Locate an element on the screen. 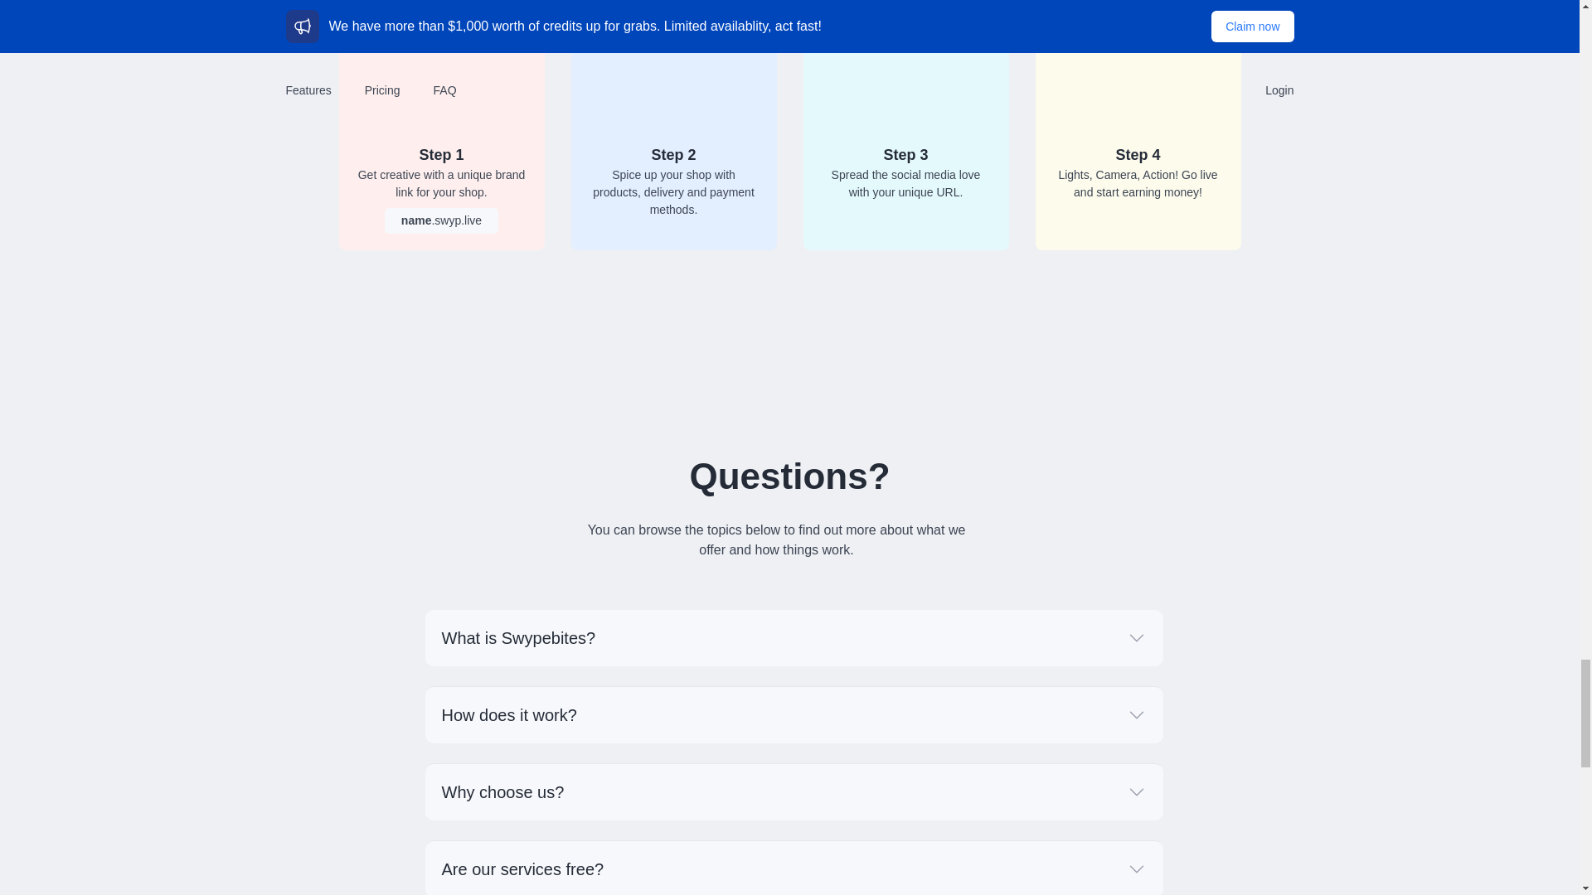 This screenshot has height=895, width=1592. How does it work? is located at coordinates (793, 715).